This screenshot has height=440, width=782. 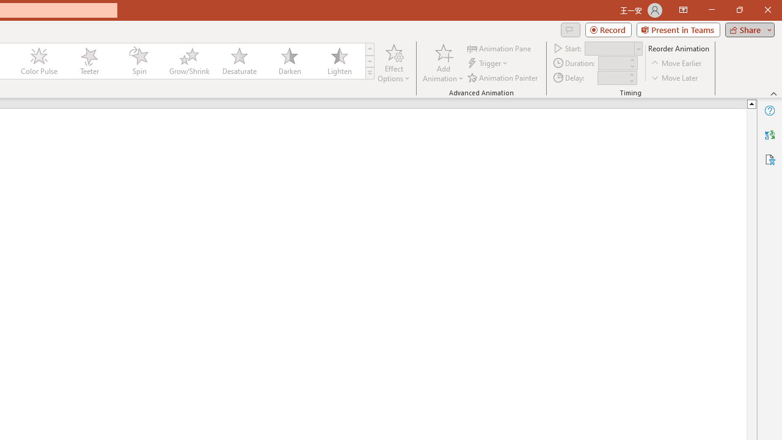 What do you see at coordinates (774, 93) in the screenshot?
I see `Collapse the Ribbon` at bounding box center [774, 93].